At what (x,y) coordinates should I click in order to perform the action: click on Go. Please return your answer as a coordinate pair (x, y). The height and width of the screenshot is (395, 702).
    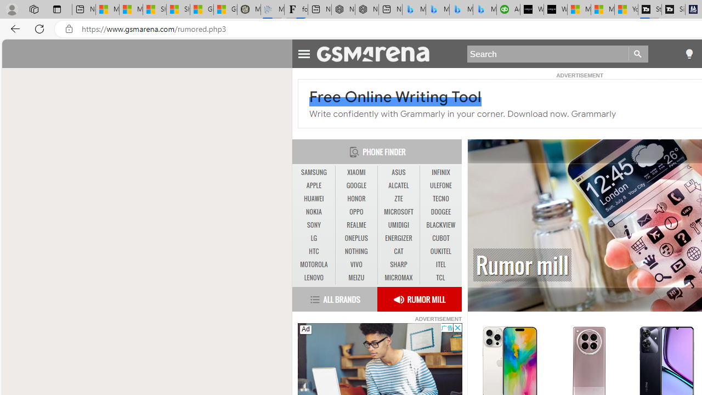
    Looking at the image, I should click on (638, 54).